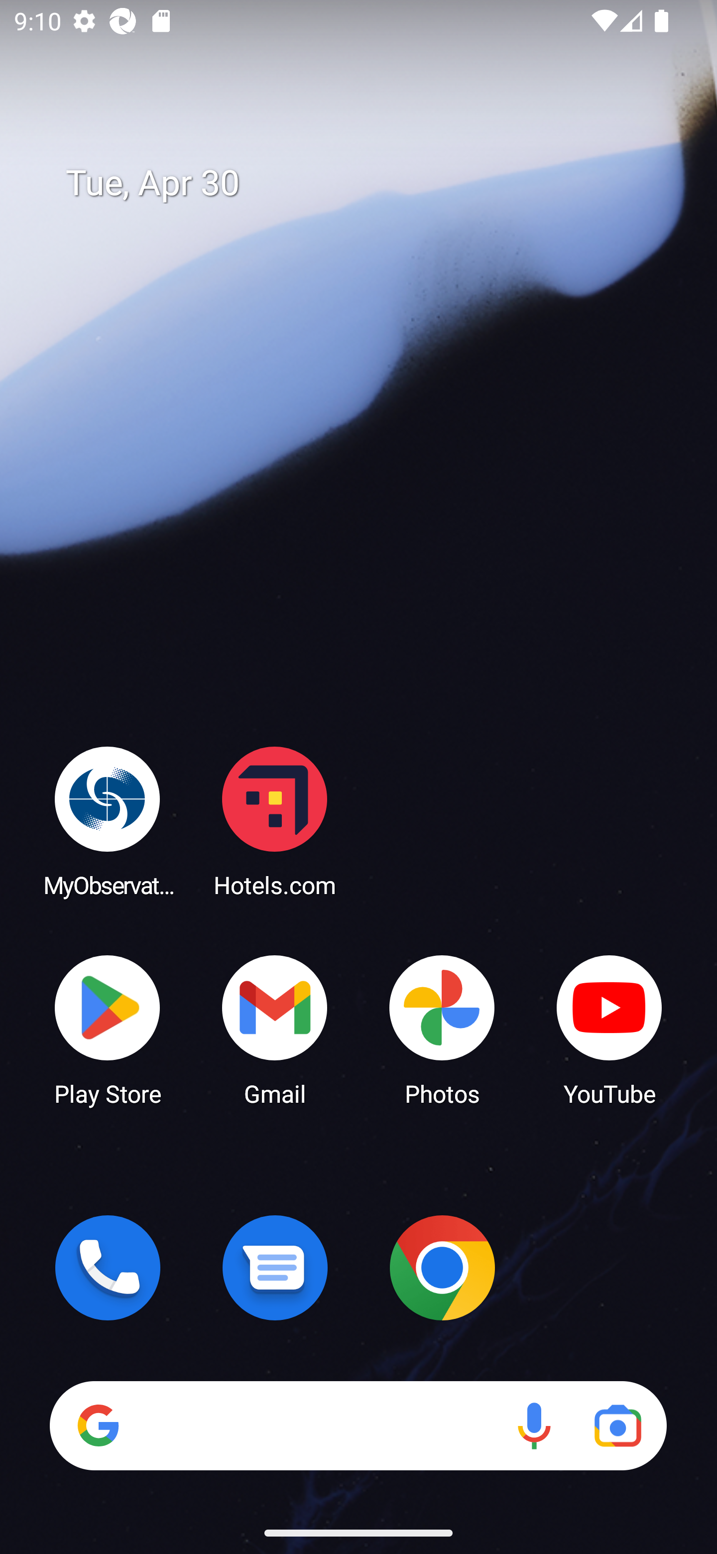 This screenshot has height=1554, width=717. Describe the element at coordinates (108, 1268) in the screenshot. I see `Phone` at that location.